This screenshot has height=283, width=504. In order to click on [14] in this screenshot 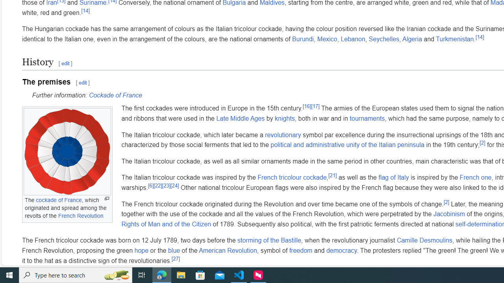, I will do `click(480, 37)`.